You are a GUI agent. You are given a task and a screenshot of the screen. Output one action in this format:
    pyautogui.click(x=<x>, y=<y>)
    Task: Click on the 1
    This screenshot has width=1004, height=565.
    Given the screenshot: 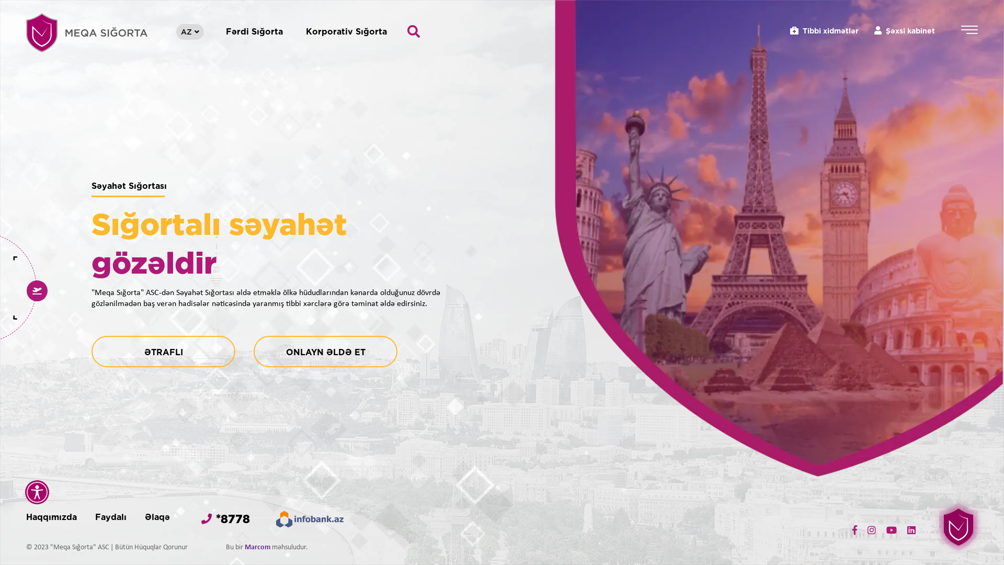 What is the action you would take?
    pyautogui.click(x=29, y=272)
    